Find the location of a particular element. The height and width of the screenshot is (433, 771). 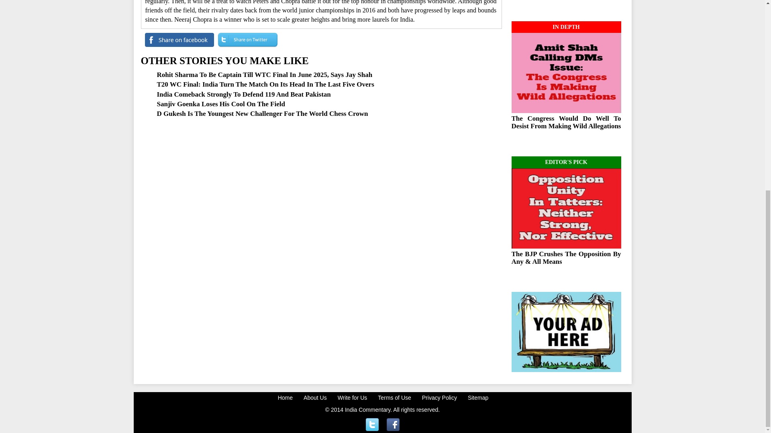

Sanjiv Goenka Loses His Cool On The Field is located at coordinates (220, 103).